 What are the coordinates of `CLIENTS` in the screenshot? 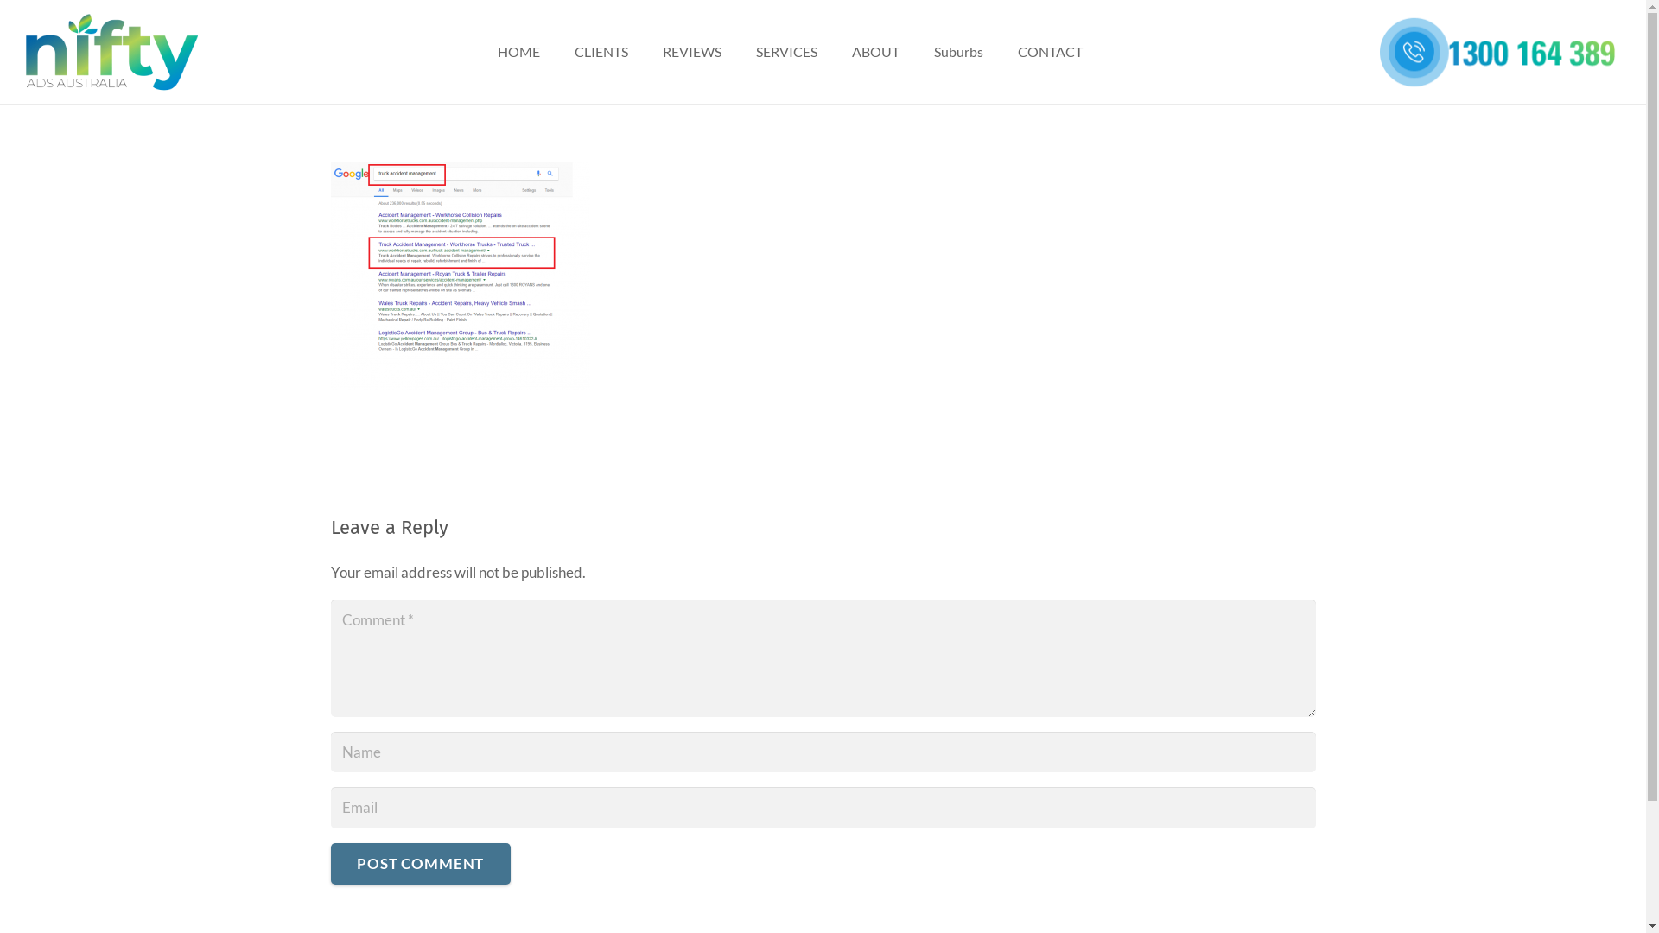 It's located at (601, 52).